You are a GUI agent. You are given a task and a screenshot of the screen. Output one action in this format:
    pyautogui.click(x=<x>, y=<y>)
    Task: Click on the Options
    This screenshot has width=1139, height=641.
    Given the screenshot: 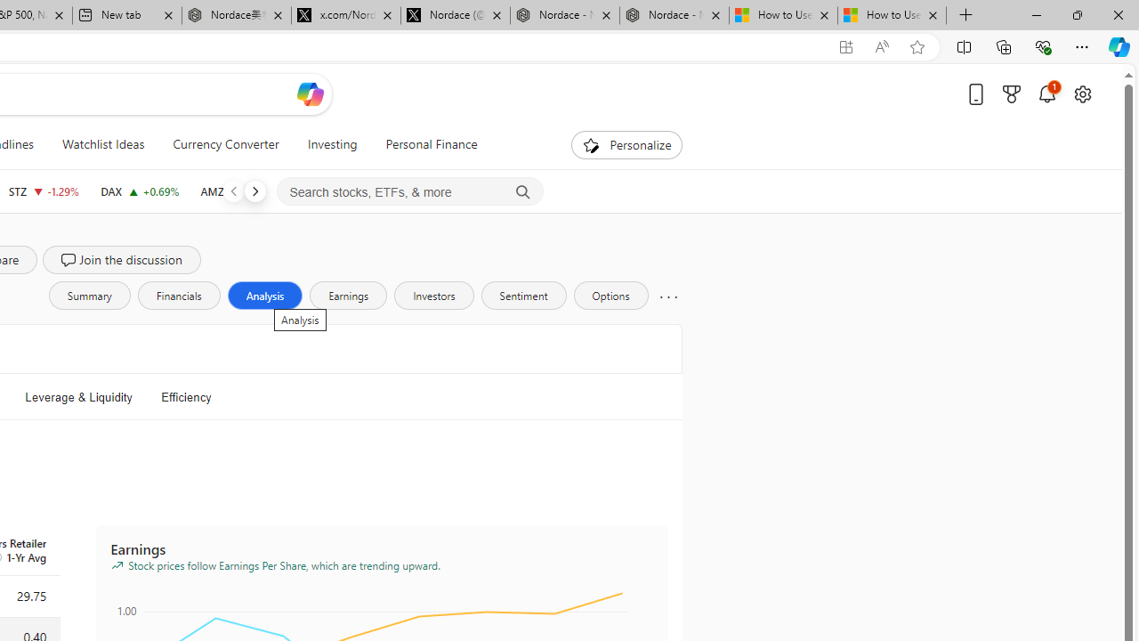 What is the action you would take?
    pyautogui.click(x=610, y=296)
    